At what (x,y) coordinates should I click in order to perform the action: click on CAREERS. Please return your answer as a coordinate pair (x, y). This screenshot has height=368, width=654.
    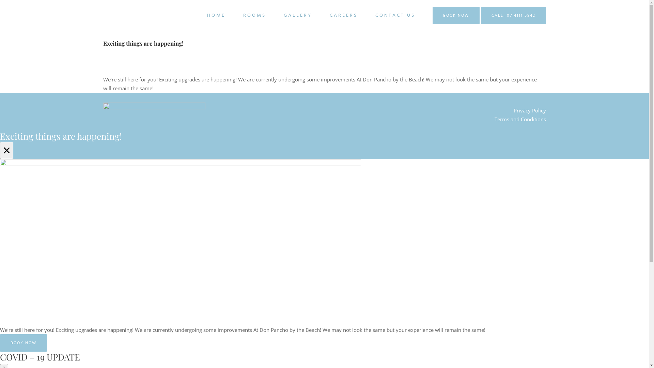
    Looking at the image, I should click on (344, 15).